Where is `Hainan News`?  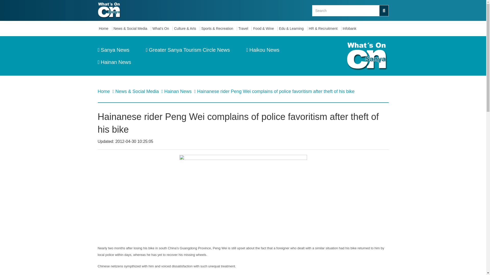
Hainan News is located at coordinates (179, 91).